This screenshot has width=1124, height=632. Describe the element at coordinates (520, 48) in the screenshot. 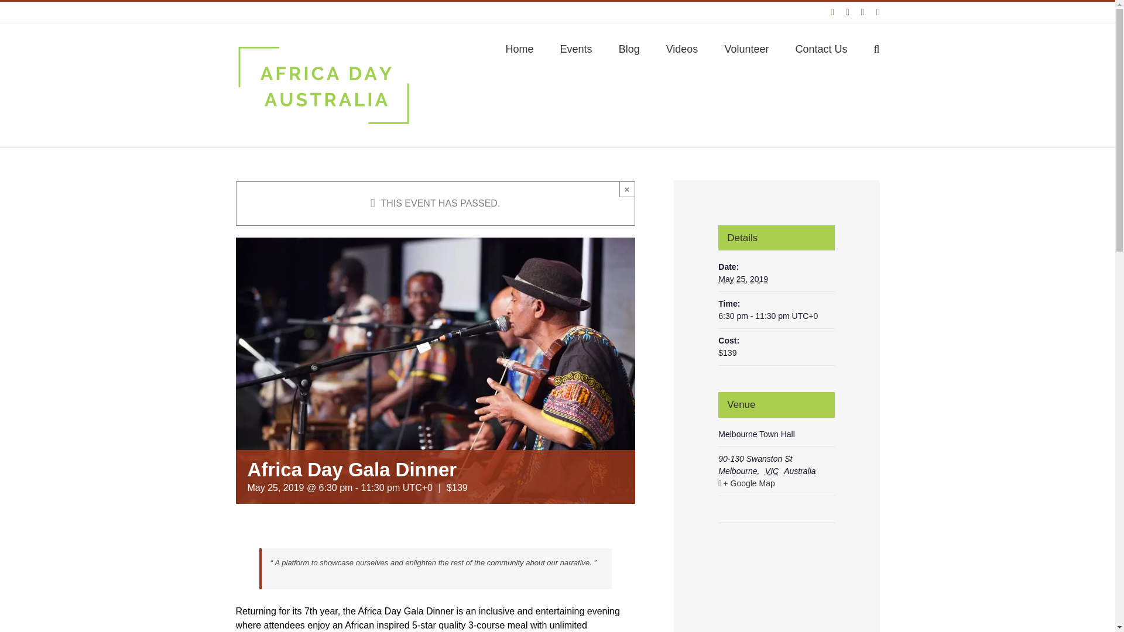

I see `Home` at that location.